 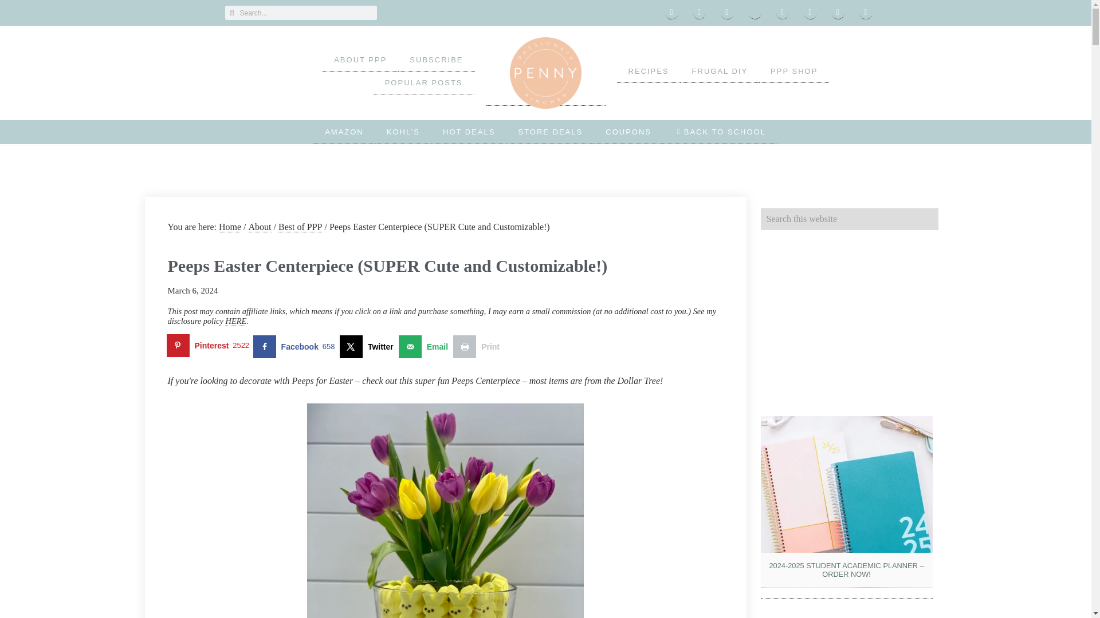 What do you see at coordinates (436, 60) in the screenshot?
I see `SUBSCRIBE` at bounding box center [436, 60].